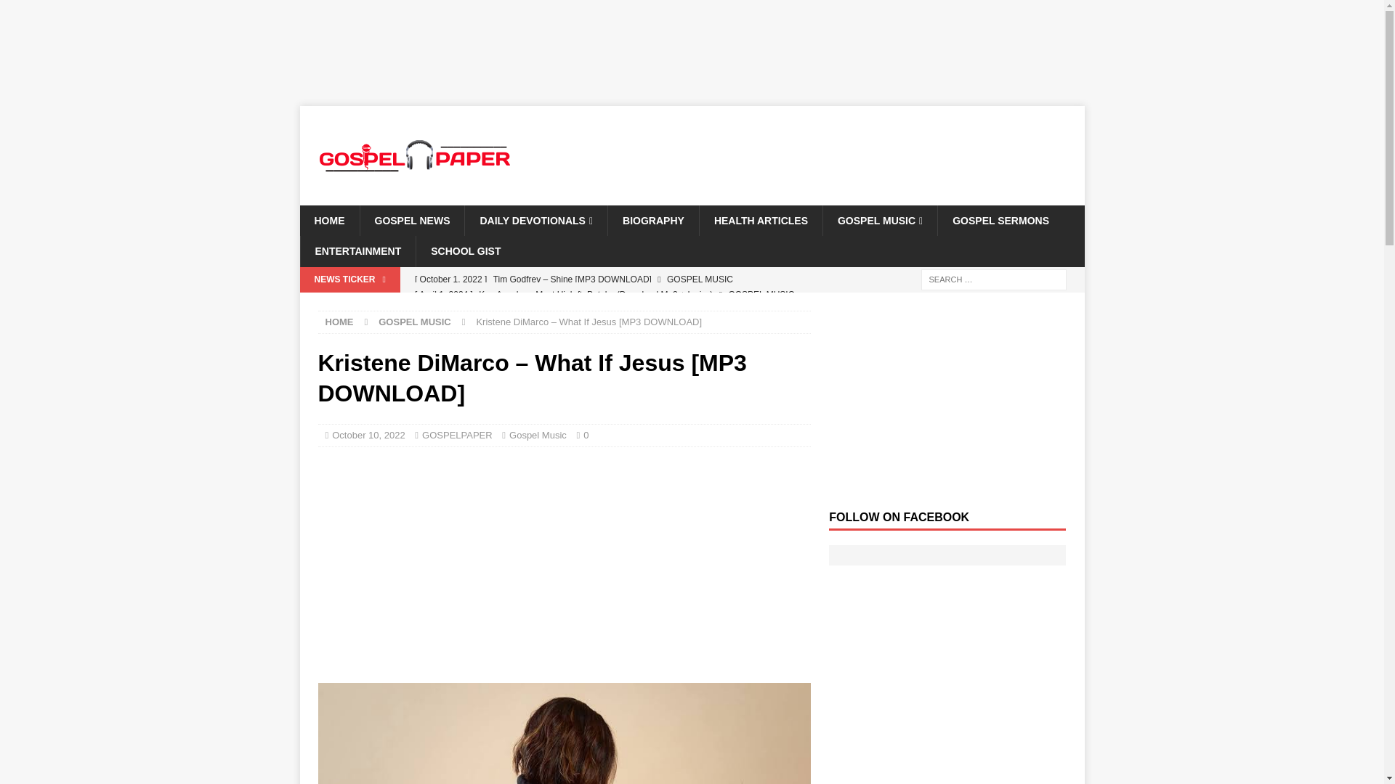  Describe the element at coordinates (1000, 221) in the screenshot. I see `GOSPEL SERMONS` at that location.